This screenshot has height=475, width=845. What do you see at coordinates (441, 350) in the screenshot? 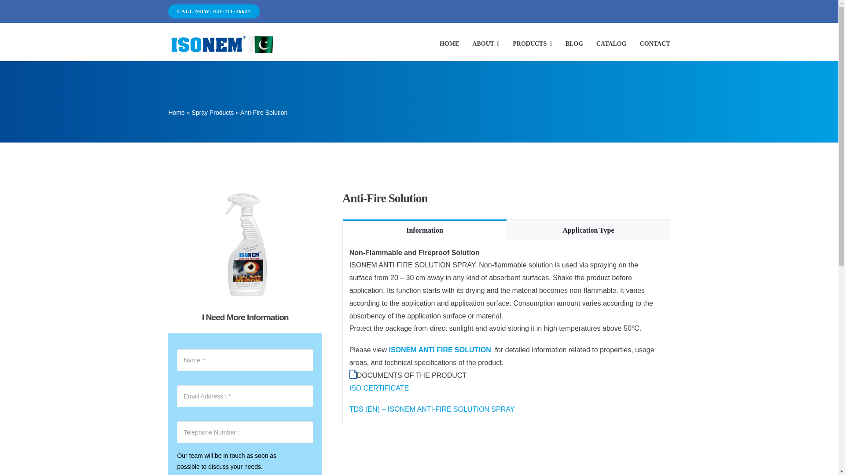
I see `ISONEM ANTI FIRE SOLUTION ` at bounding box center [441, 350].